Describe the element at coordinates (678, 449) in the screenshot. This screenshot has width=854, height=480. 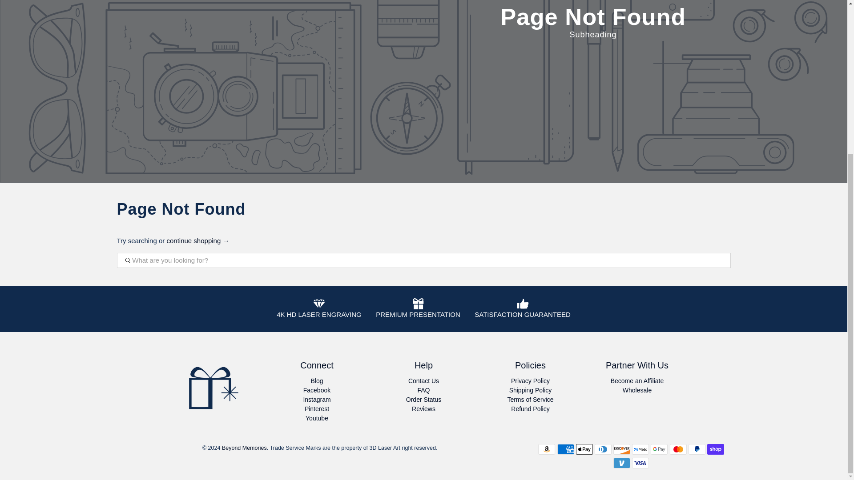
I see `Mastercard` at that location.